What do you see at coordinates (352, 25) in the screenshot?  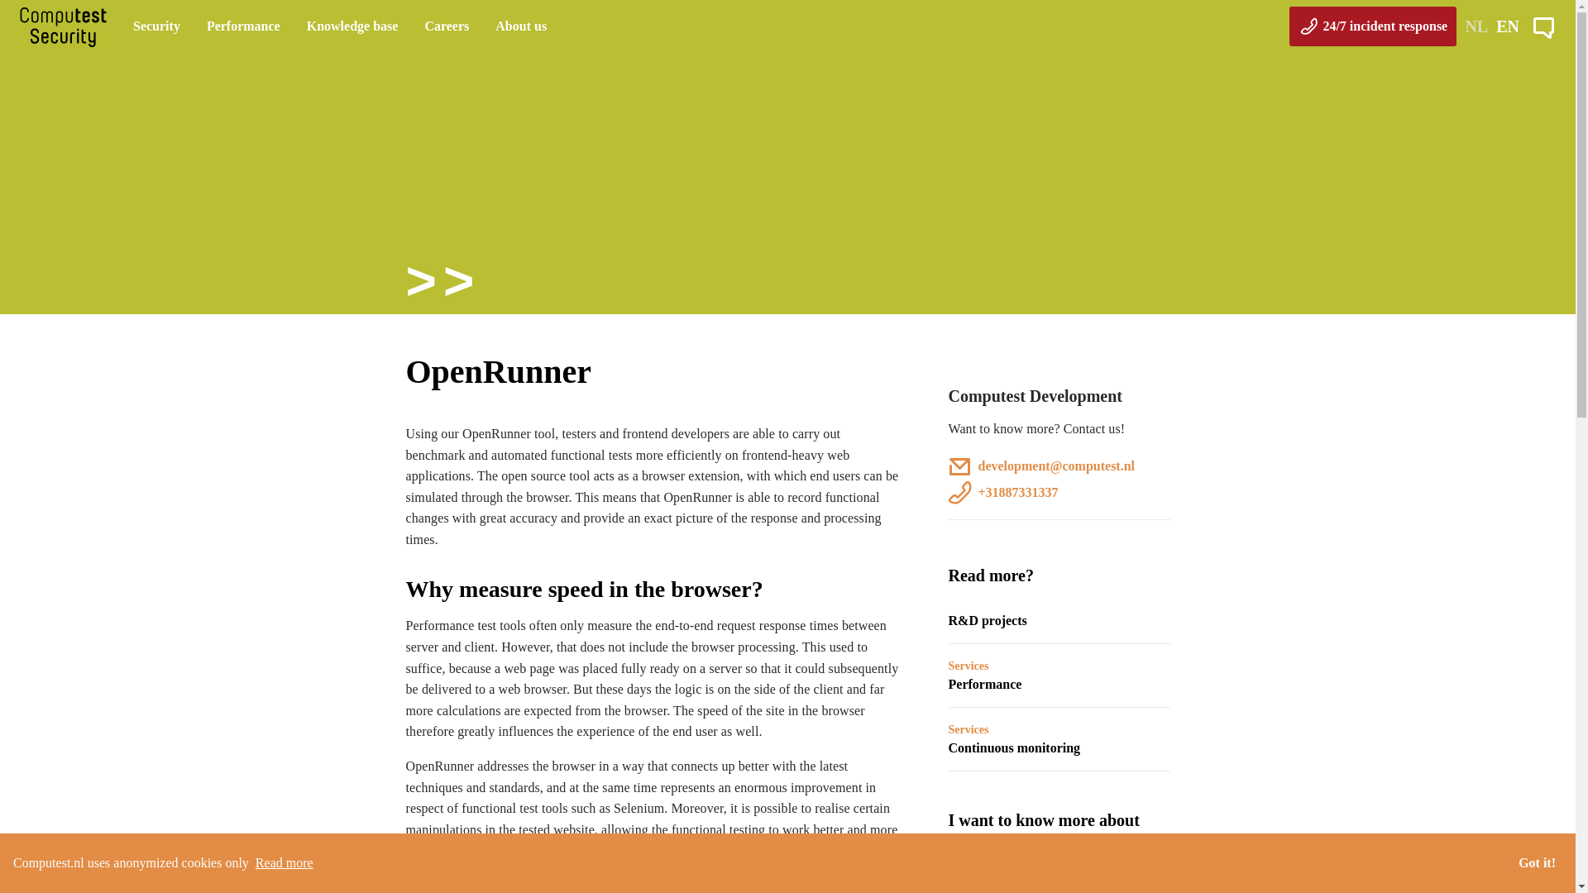 I see `Knowledge base` at bounding box center [352, 25].